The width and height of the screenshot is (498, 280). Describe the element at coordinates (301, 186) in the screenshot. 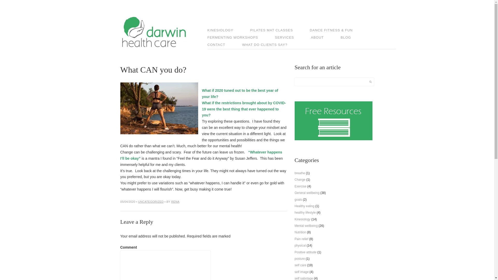

I see `Exercise` at that location.